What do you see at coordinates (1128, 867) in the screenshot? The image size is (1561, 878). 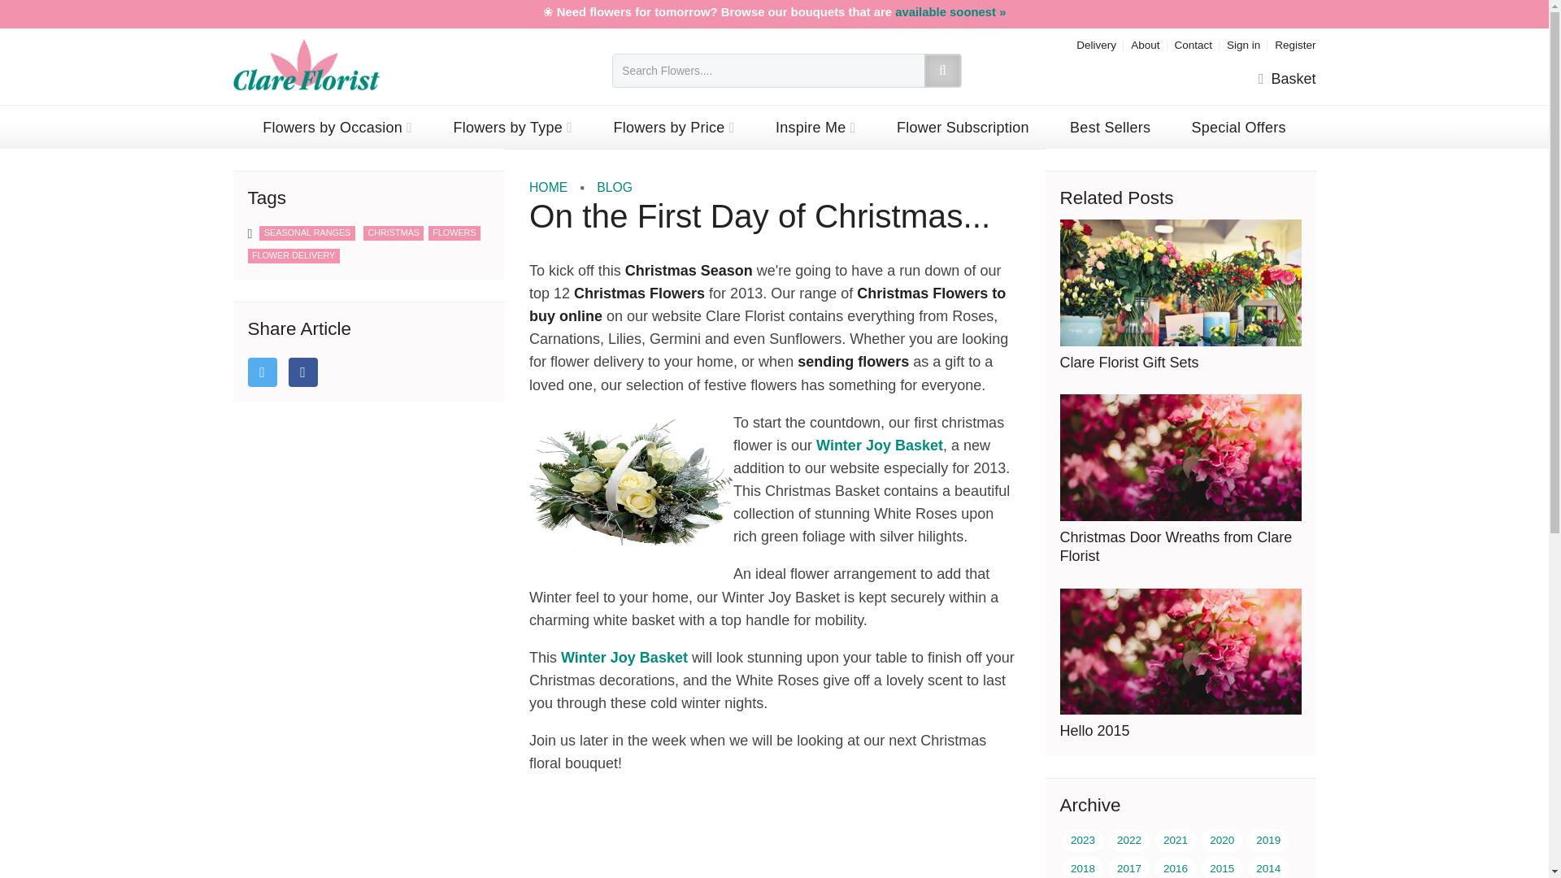 I see `Show posts from 2017` at bounding box center [1128, 867].